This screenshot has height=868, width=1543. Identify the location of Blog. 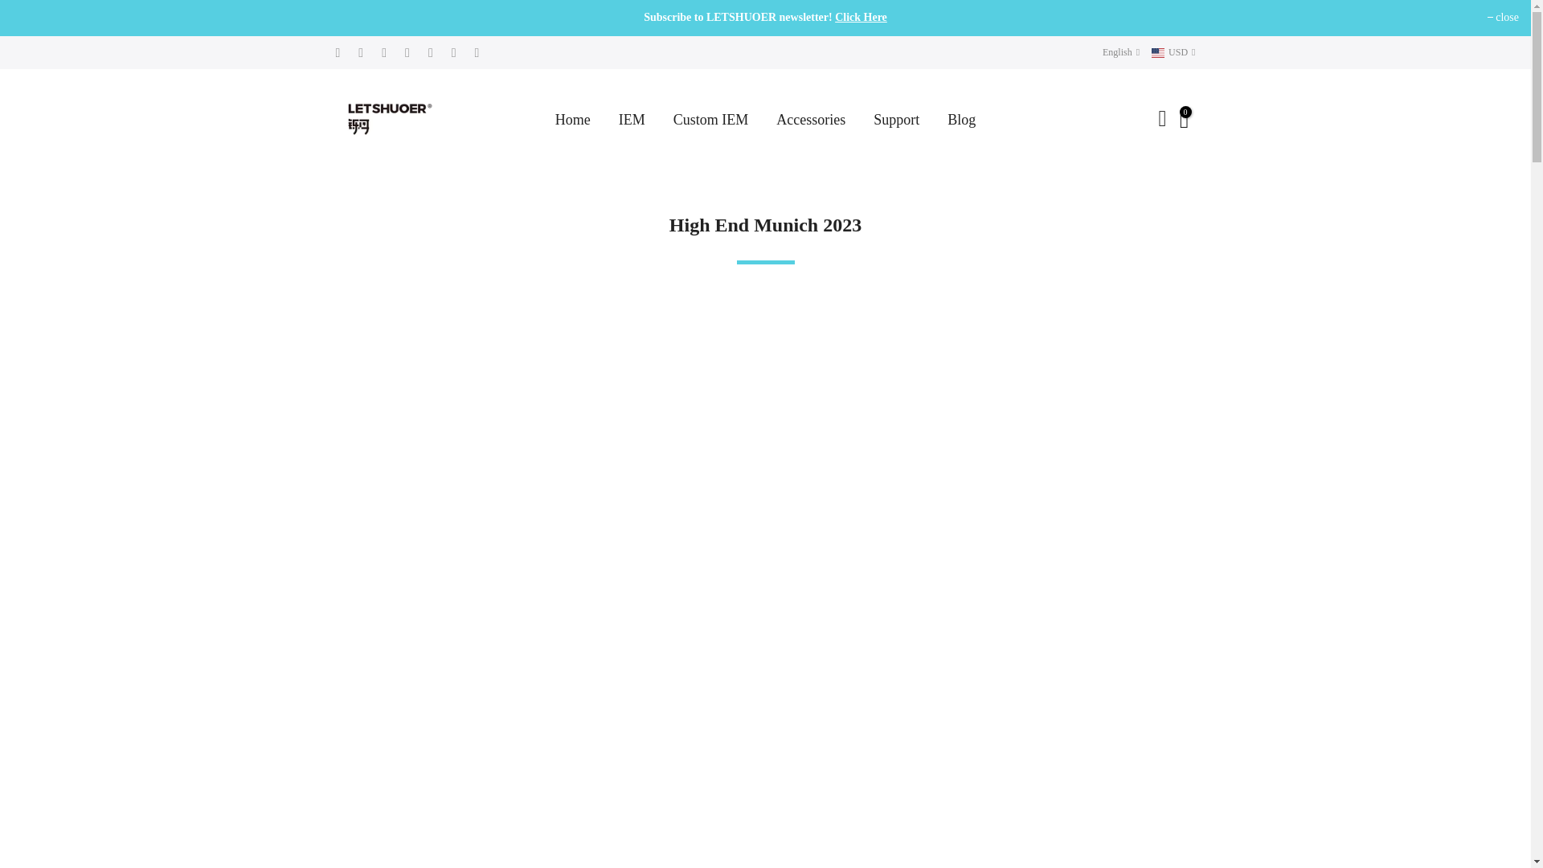
(961, 120).